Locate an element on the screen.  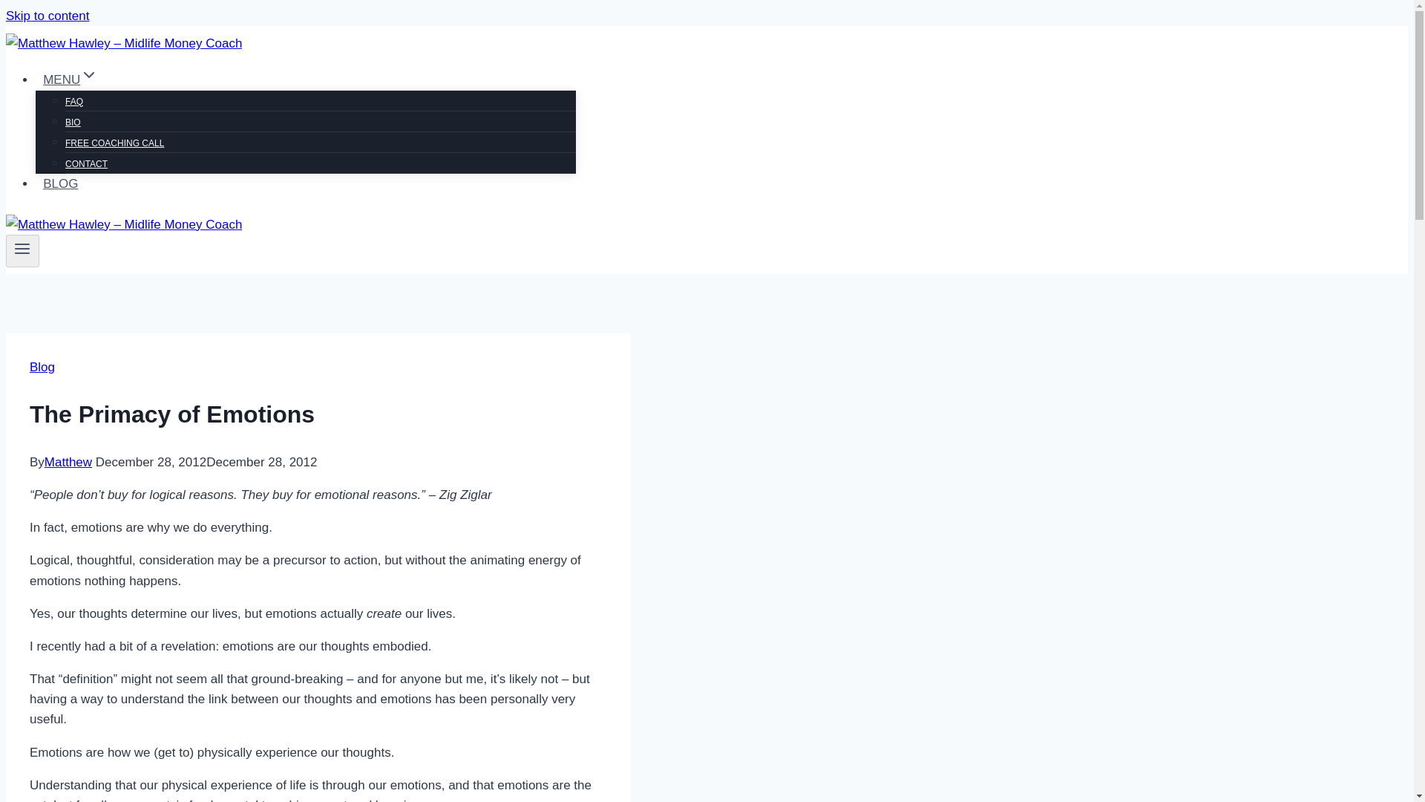
FREE COACHING CALL is located at coordinates (114, 143).